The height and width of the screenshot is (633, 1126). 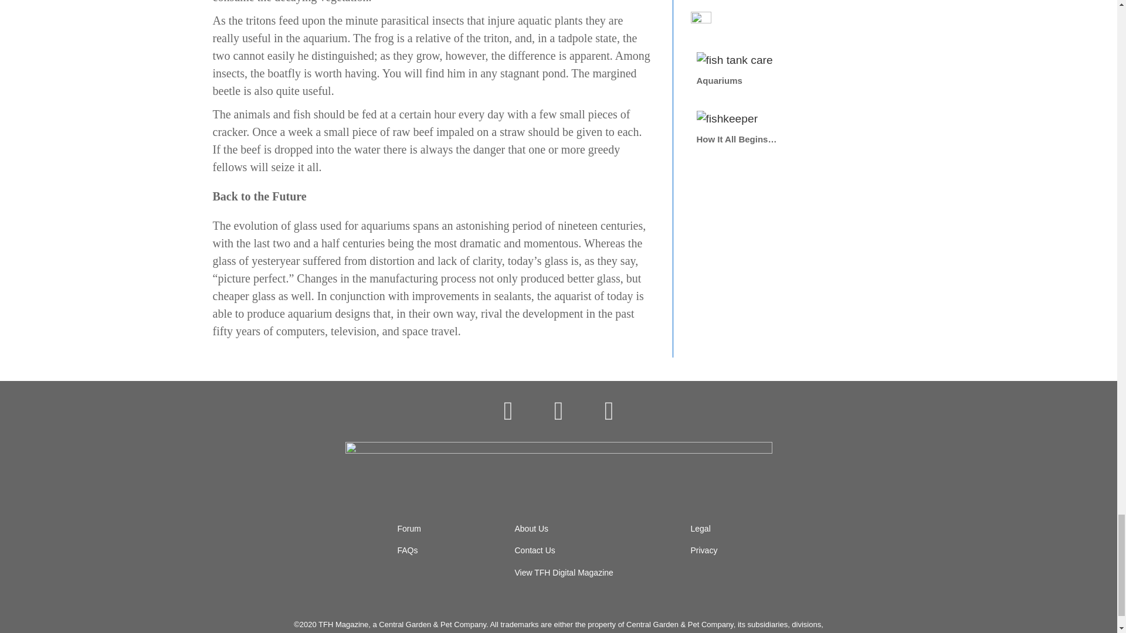 What do you see at coordinates (407, 550) in the screenshot?
I see `FAQs` at bounding box center [407, 550].